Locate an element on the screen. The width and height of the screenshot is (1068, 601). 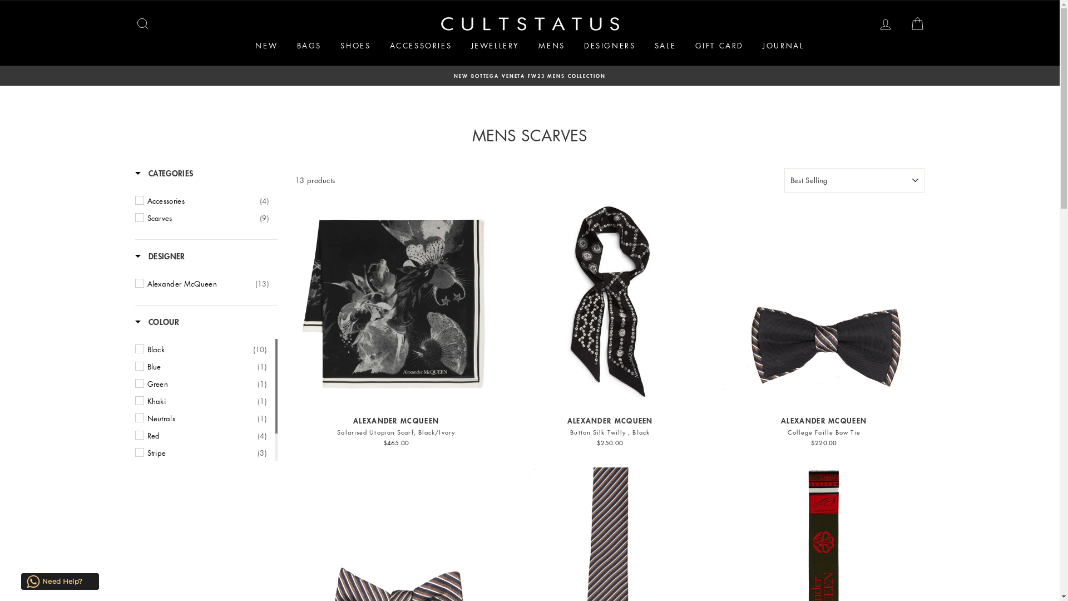
SHOES is located at coordinates (355, 46).